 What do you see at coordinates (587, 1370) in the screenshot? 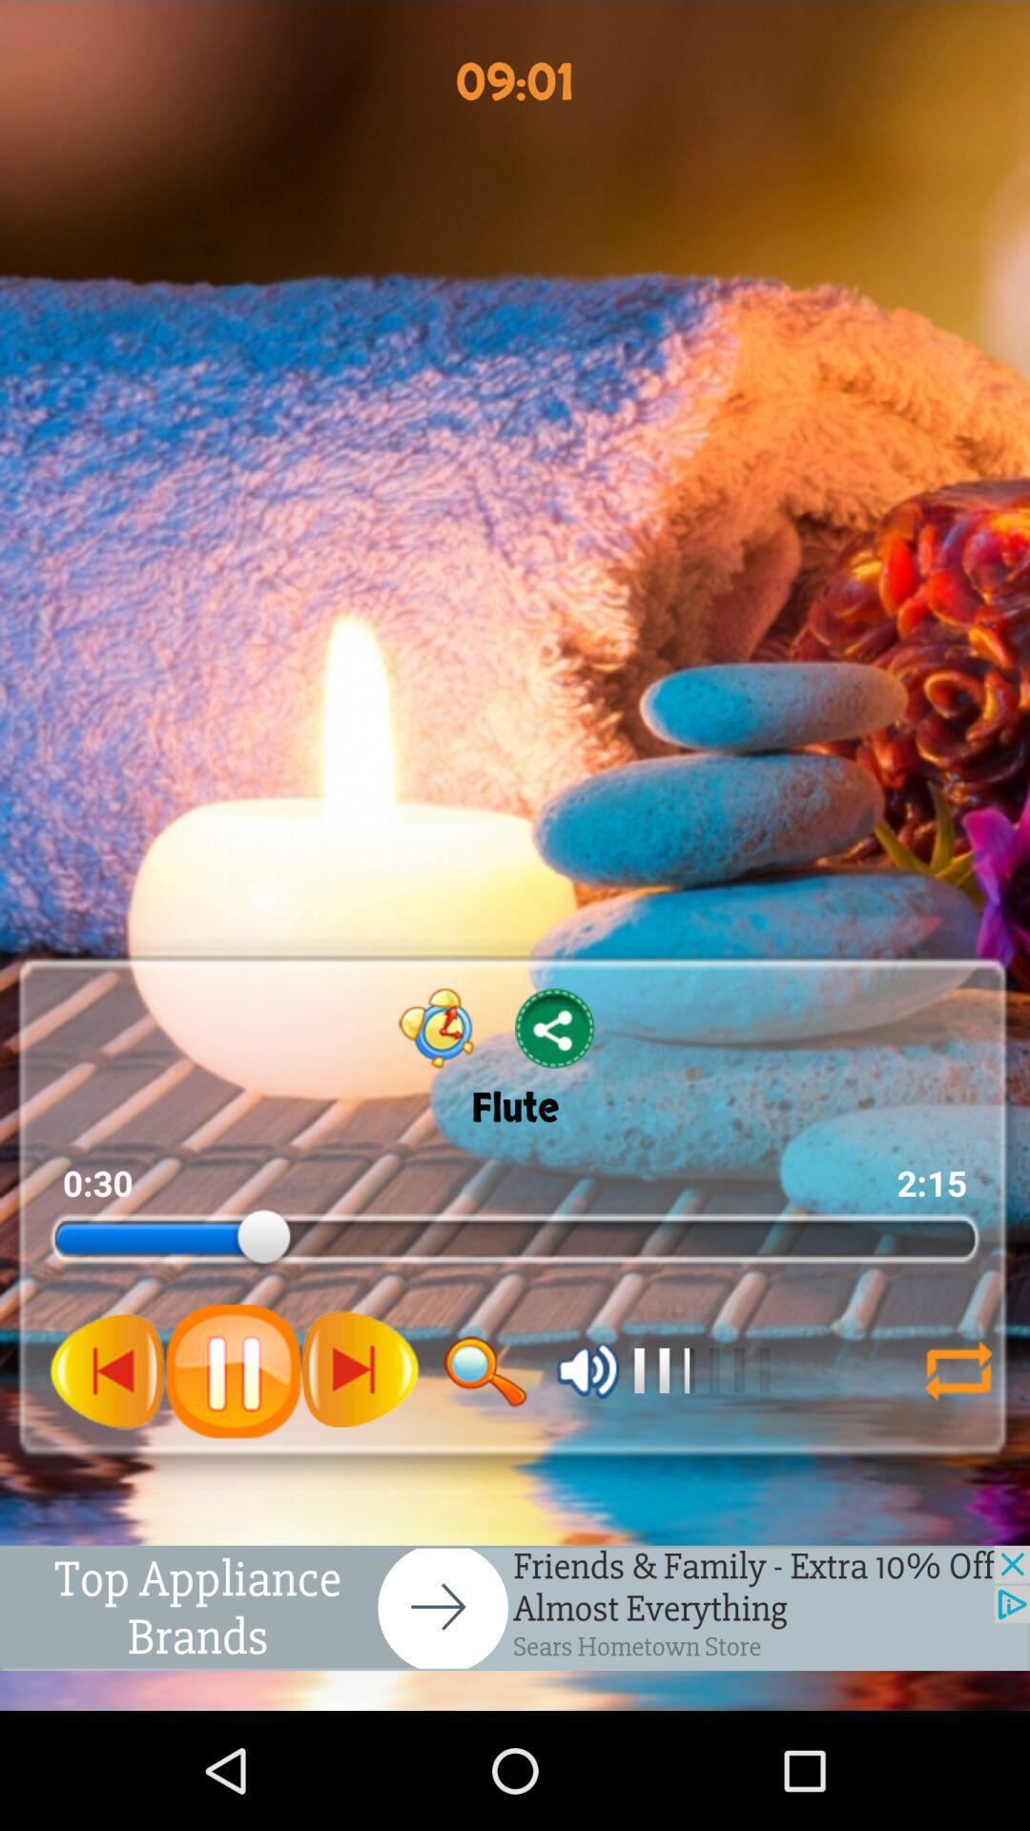
I see `go to sound option` at bounding box center [587, 1370].